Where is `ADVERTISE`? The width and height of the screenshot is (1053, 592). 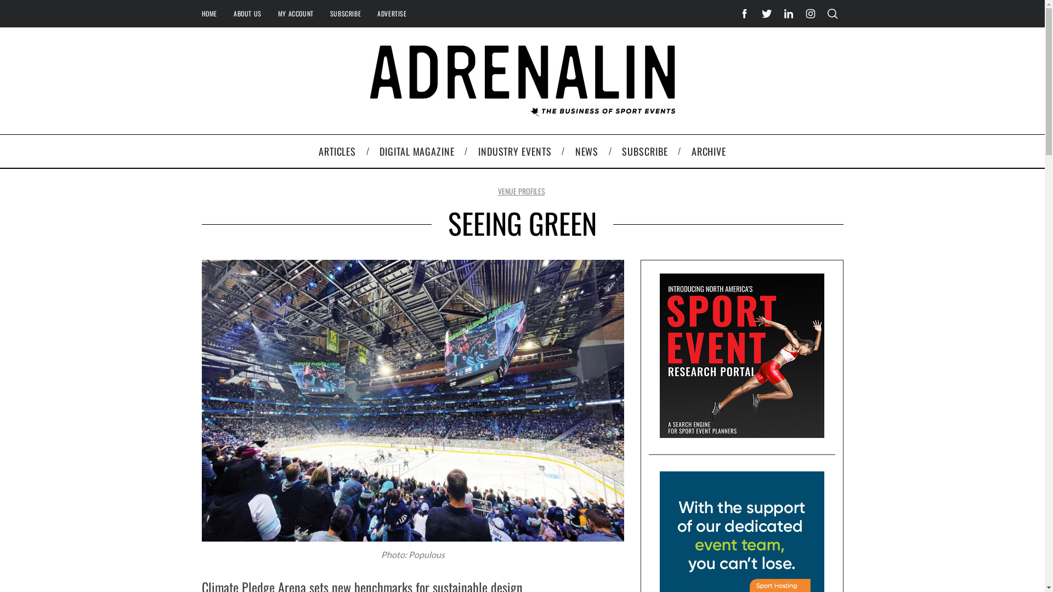
ADVERTISE is located at coordinates (392, 13).